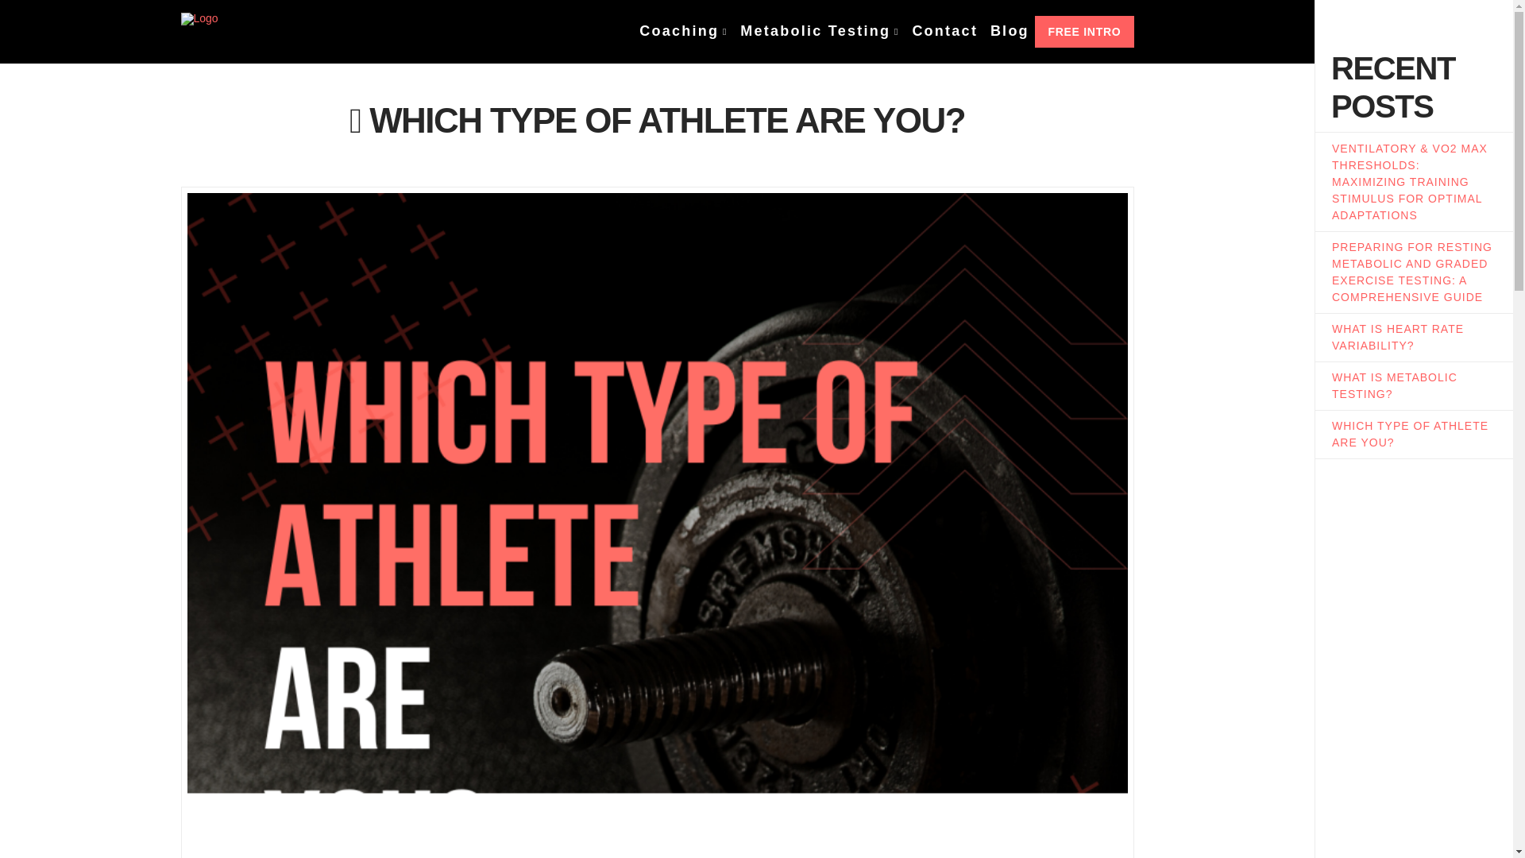 The image size is (1525, 858). What do you see at coordinates (818, 32) in the screenshot?
I see `Metabolic Testing` at bounding box center [818, 32].